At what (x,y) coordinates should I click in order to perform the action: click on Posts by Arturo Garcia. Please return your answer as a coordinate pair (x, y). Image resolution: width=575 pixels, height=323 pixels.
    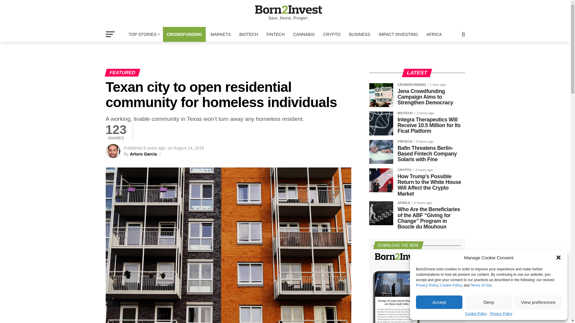
    Looking at the image, I should click on (143, 154).